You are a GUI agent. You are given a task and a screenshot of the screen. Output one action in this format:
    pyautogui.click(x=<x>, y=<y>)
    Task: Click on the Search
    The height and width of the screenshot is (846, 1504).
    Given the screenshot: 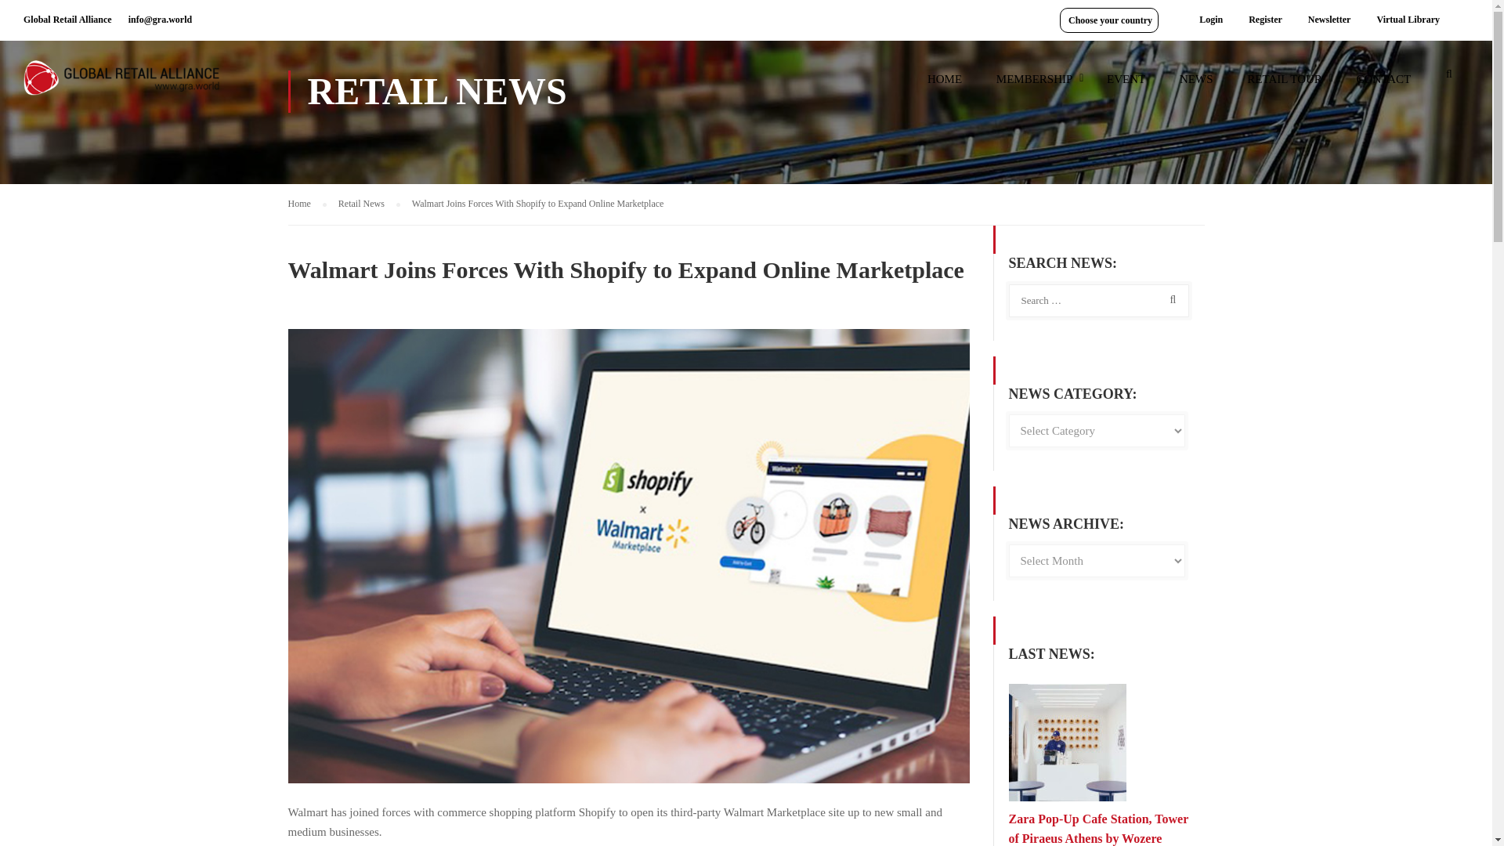 What is the action you would take?
    pyautogui.click(x=1449, y=78)
    